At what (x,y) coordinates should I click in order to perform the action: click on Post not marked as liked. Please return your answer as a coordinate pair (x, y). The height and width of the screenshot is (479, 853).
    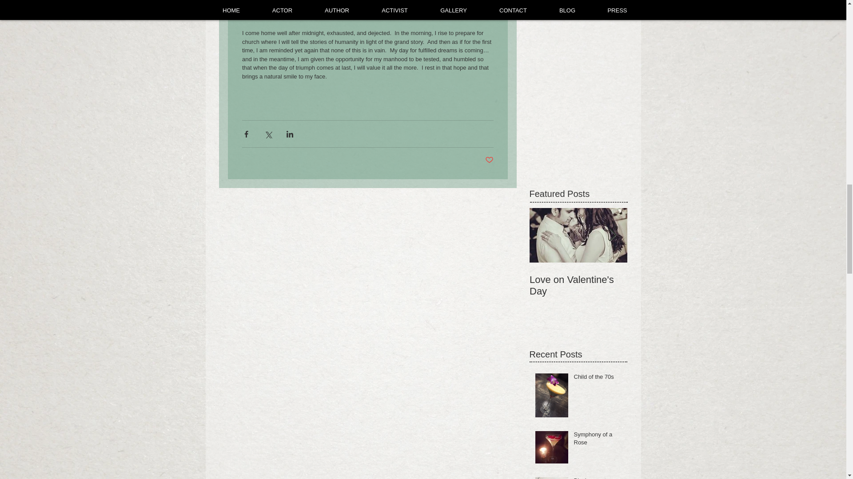
    Looking at the image, I should click on (490, 160).